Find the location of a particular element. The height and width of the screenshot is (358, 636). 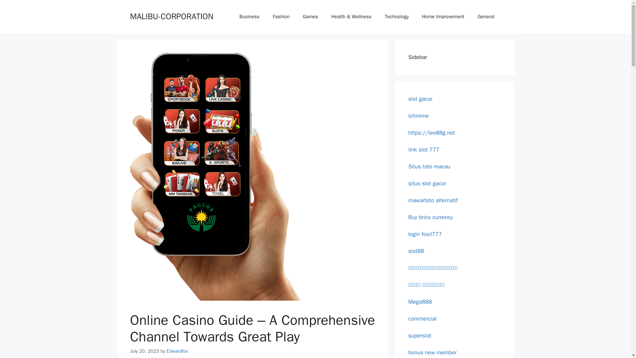

Fashion is located at coordinates (281, 17).